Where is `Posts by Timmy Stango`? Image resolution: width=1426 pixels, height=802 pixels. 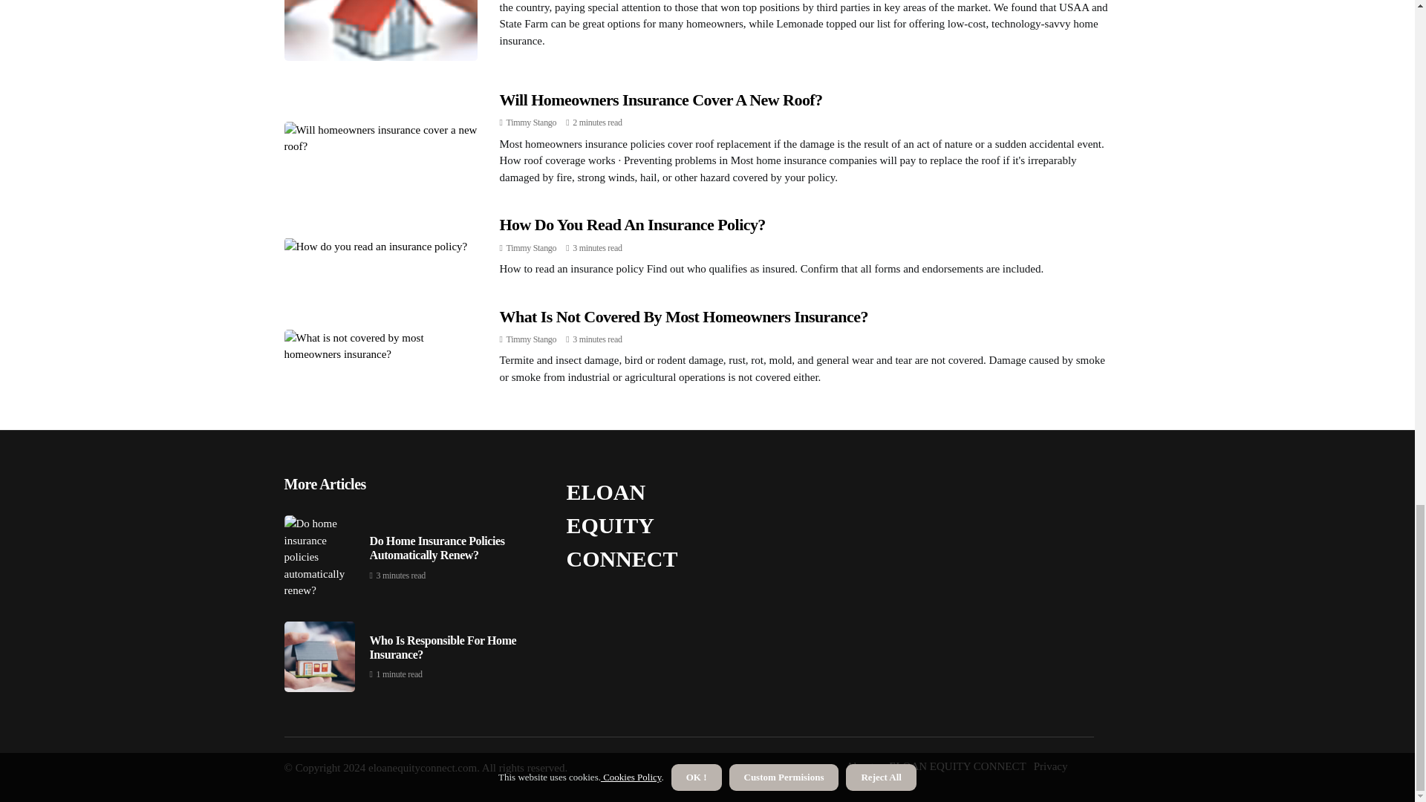
Posts by Timmy Stango is located at coordinates (532, 122).